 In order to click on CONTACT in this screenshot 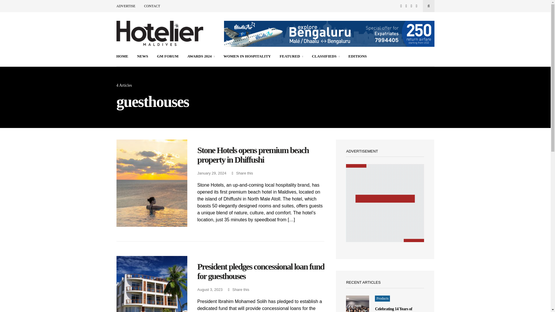, I will do `click(152, 6)`.